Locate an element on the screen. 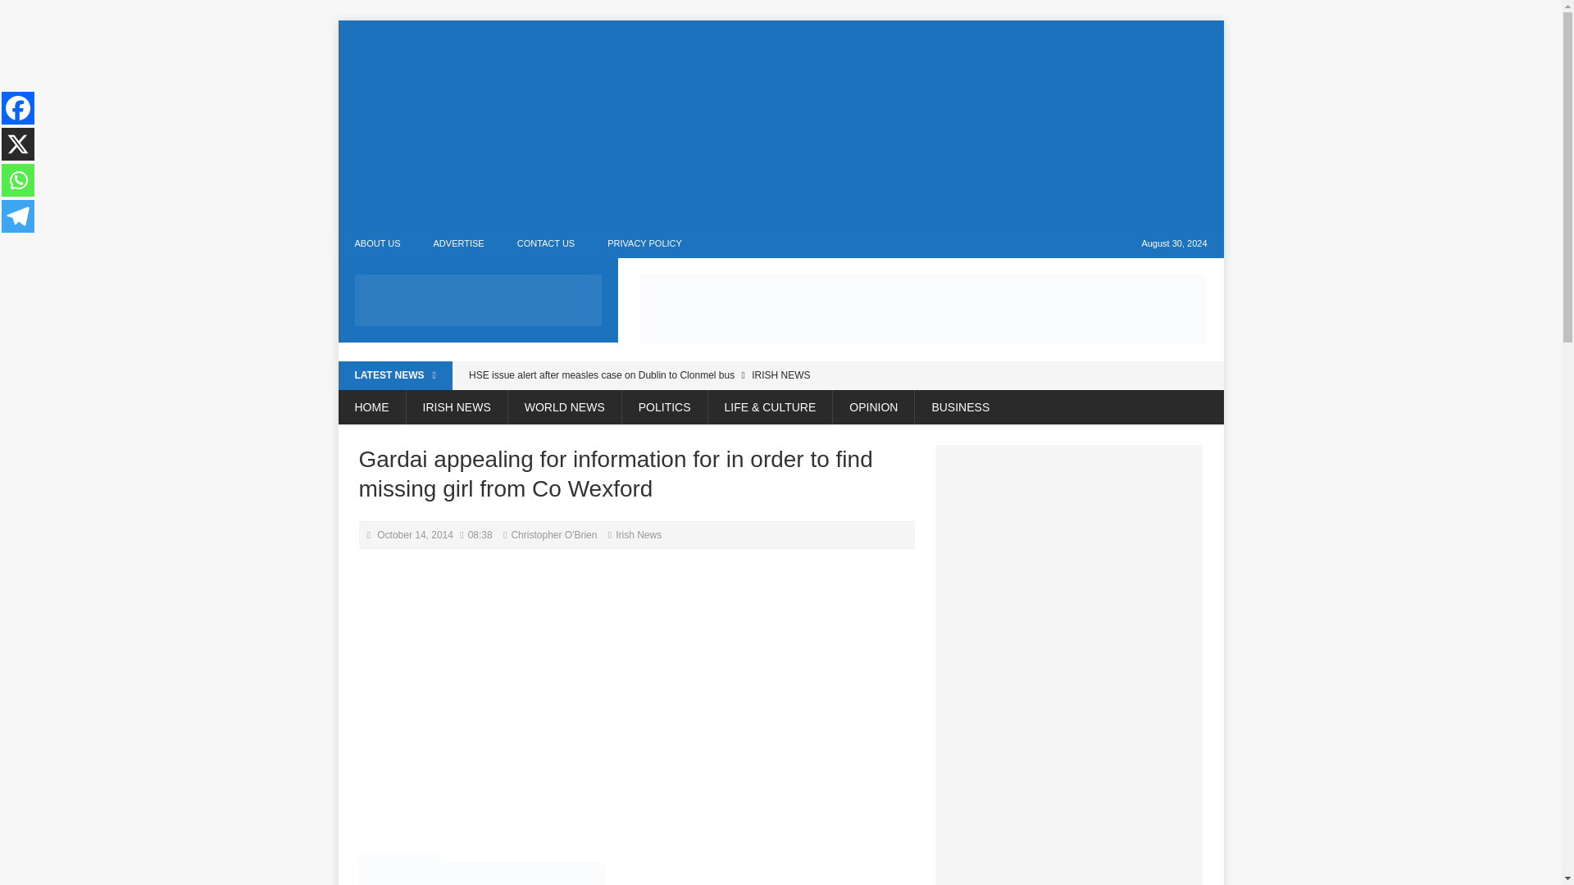  HSE issue alert after measles case on Dublin to Clonmel bus is located at coordinates (686, 375).